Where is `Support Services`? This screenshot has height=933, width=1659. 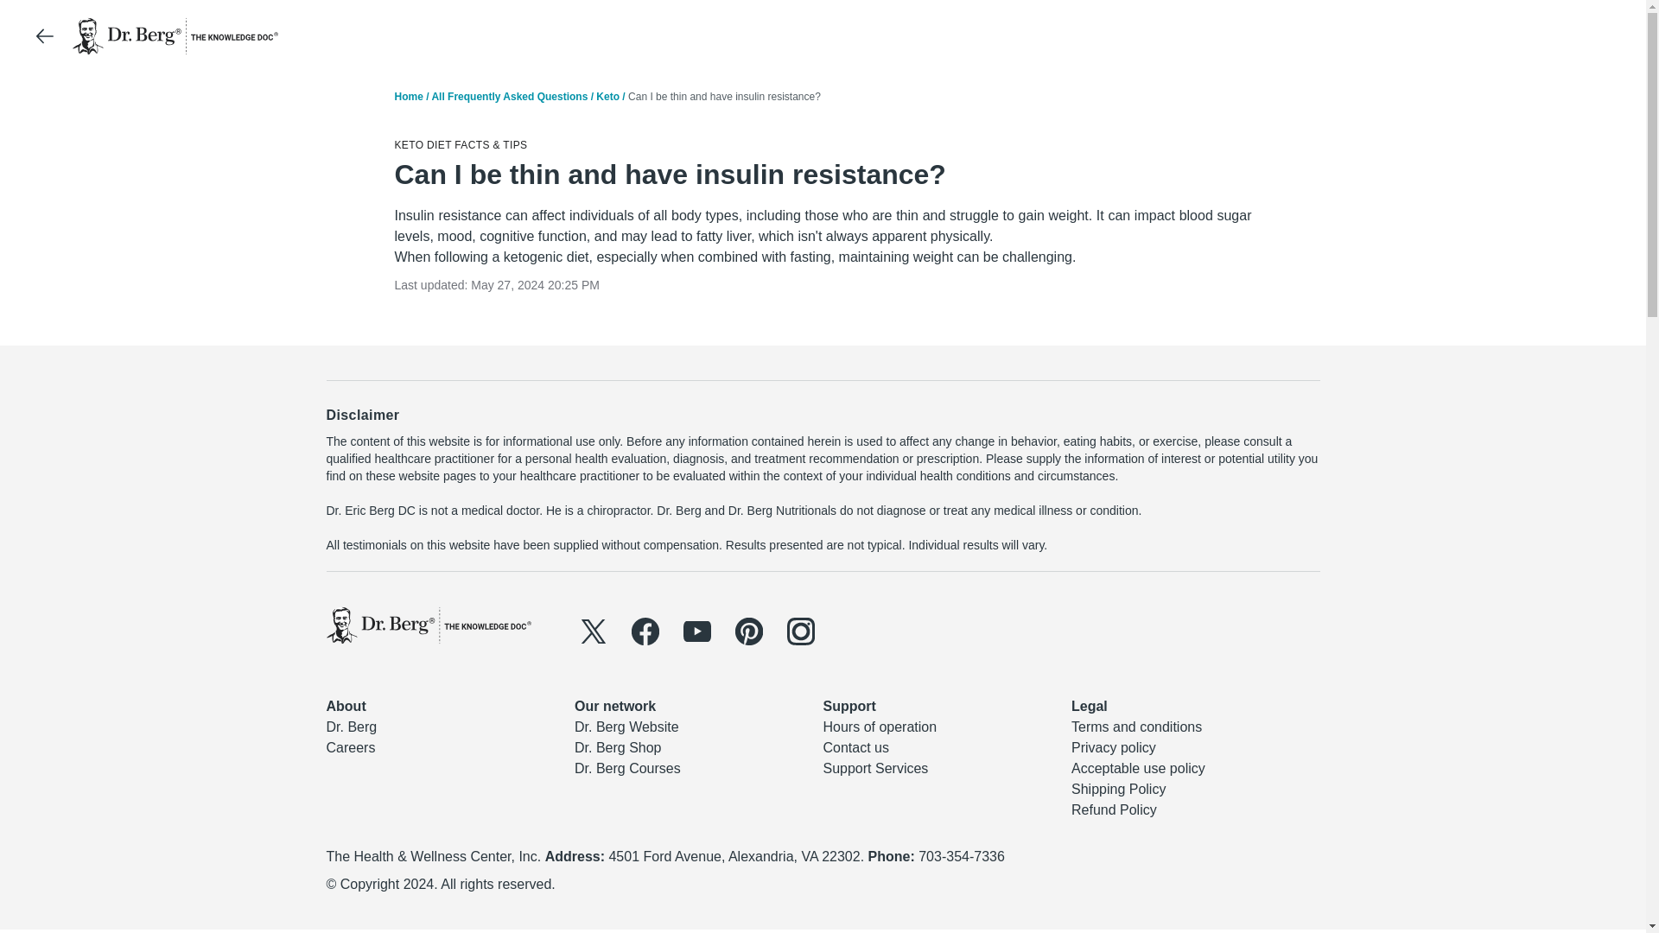 Support Services is located at coordinates (874, 768).